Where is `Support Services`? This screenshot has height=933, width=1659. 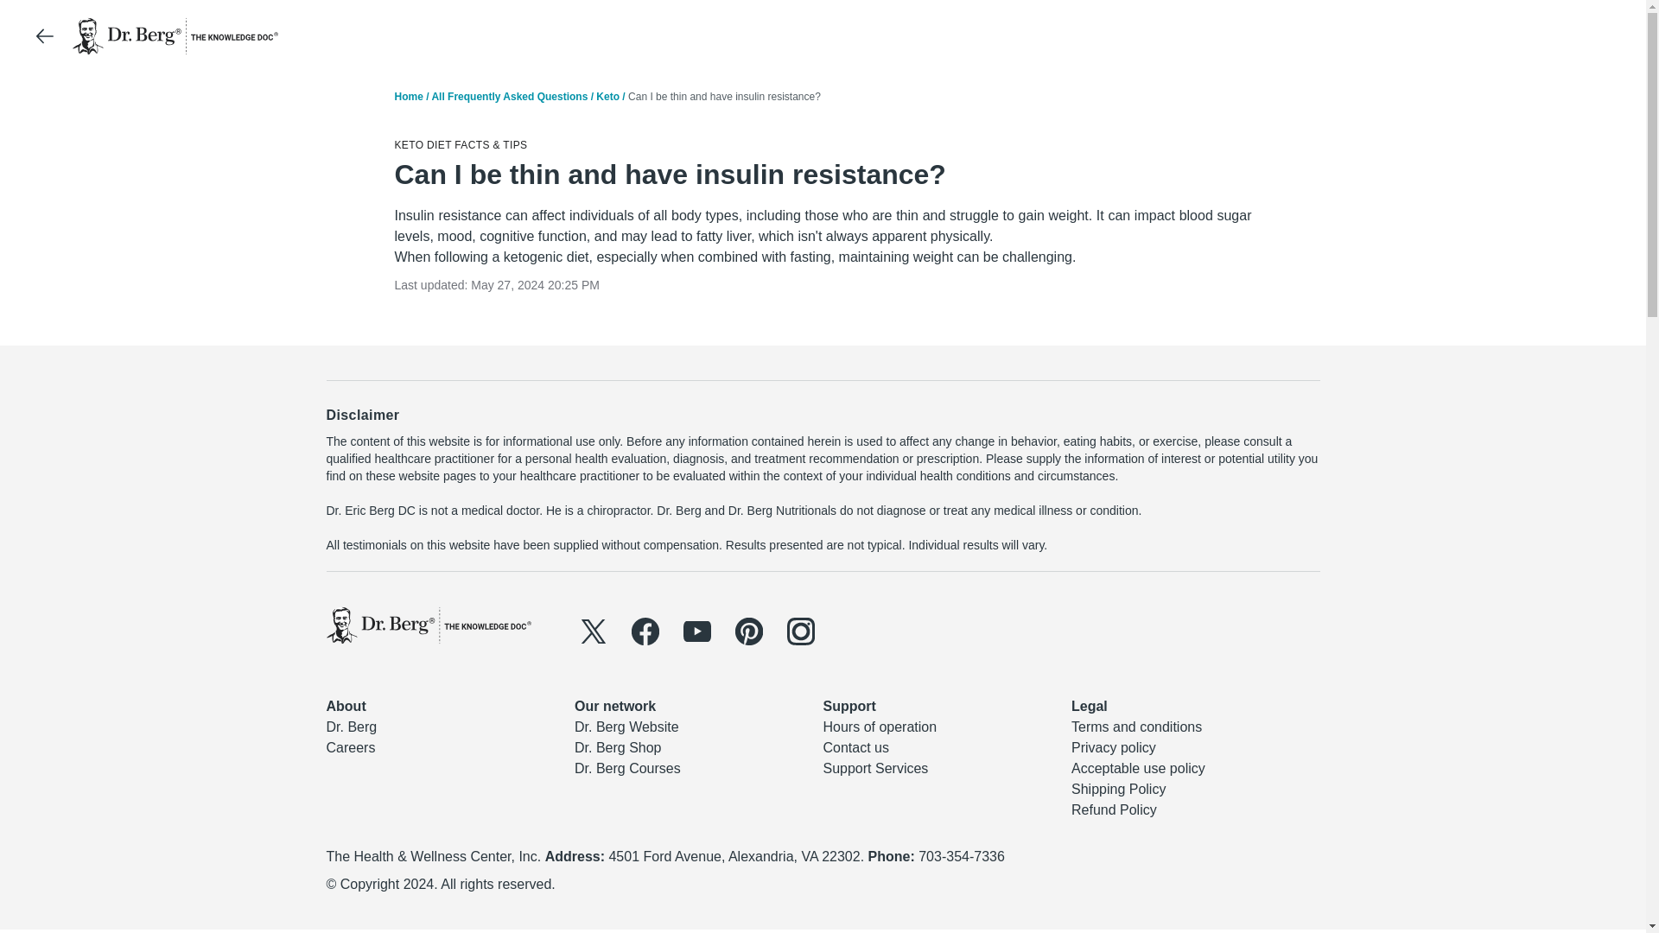 Support Services is located at coordinates (874, 768).